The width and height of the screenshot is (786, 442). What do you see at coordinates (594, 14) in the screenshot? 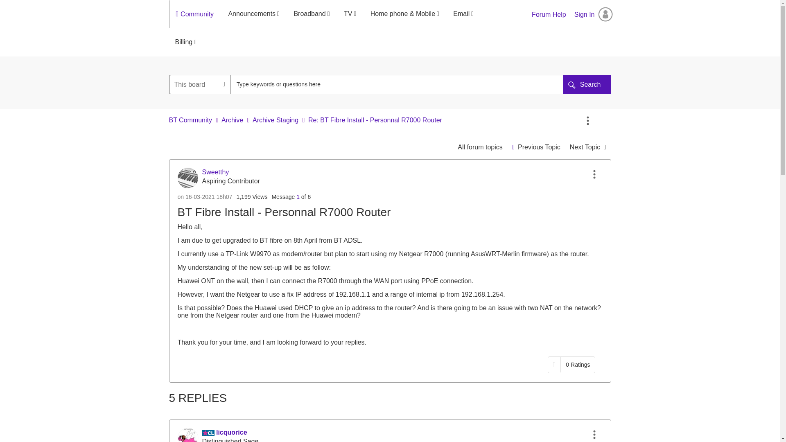
I see `Sign In` at bounding box center [594, 14].